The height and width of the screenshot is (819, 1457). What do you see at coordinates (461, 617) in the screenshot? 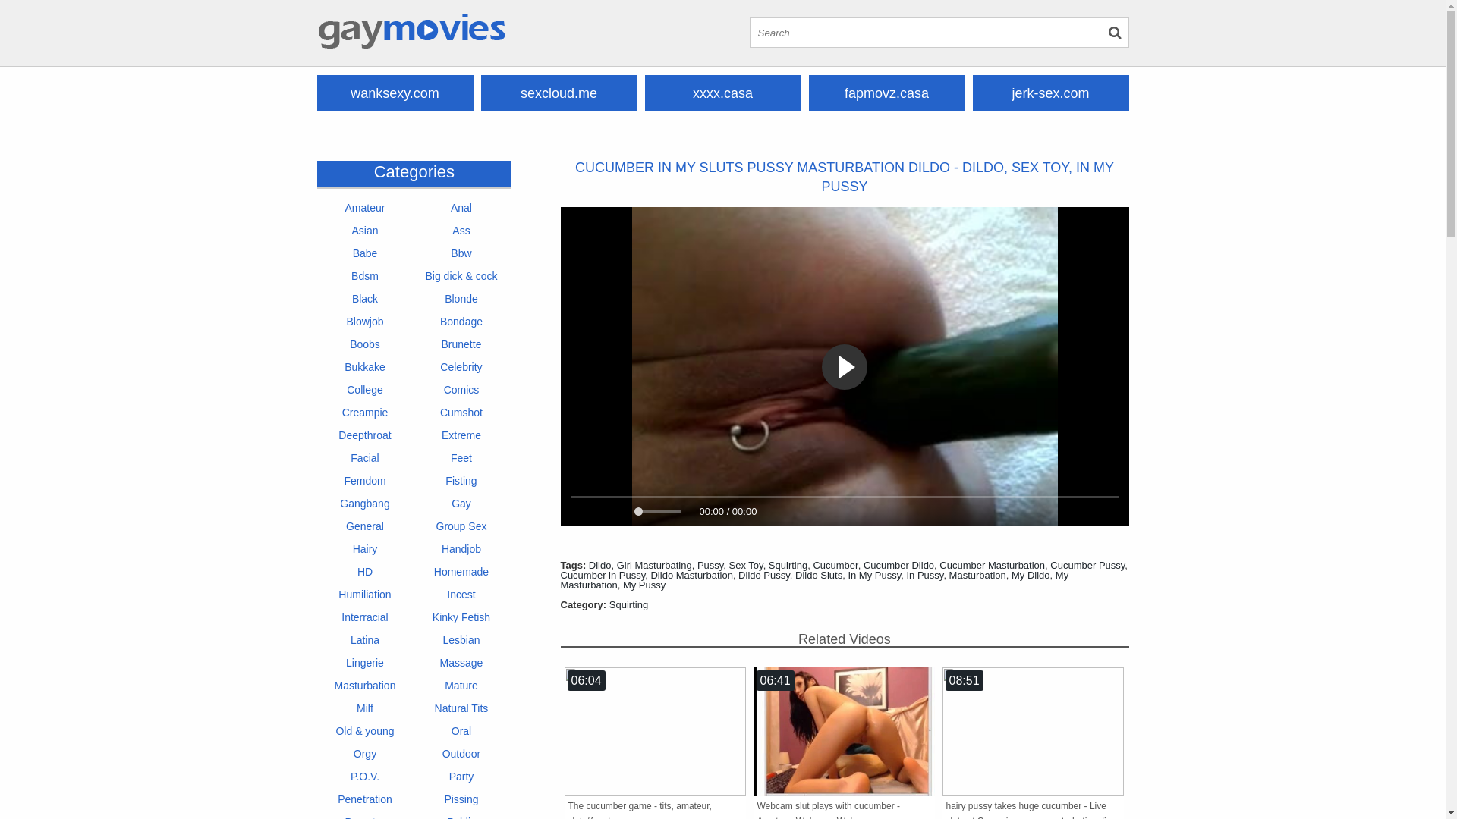
I see `Kinky Fetish` at bounding box center [461, 617].